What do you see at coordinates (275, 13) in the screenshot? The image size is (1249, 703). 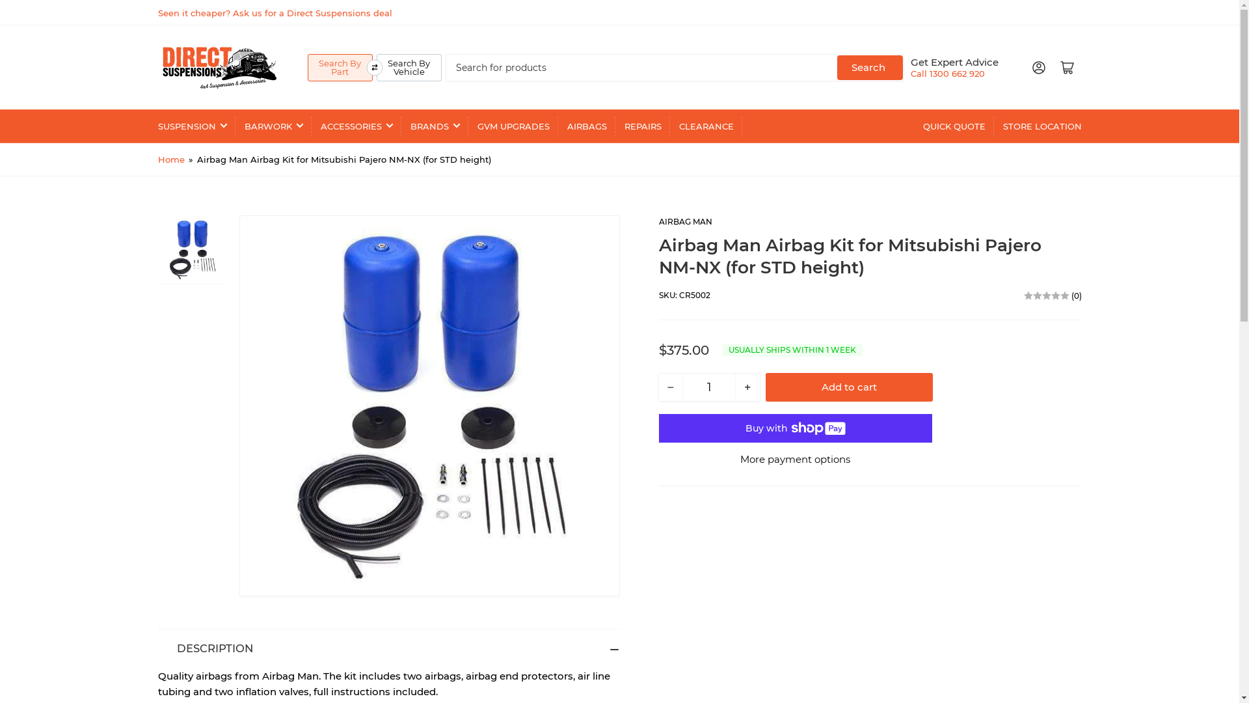 I see `Seen it cheaper? Ask us for a Direct Suspensions deal` at bounding box center [275, 13].